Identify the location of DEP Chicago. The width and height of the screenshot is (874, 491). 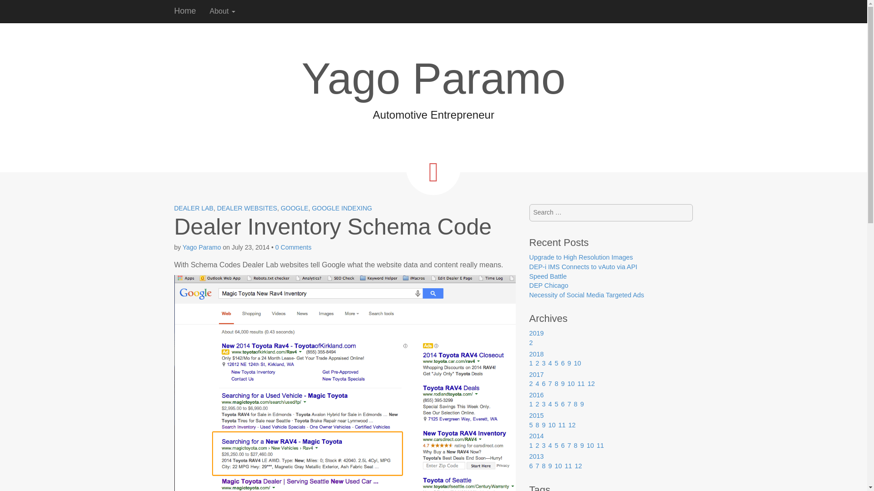
(548, 286).